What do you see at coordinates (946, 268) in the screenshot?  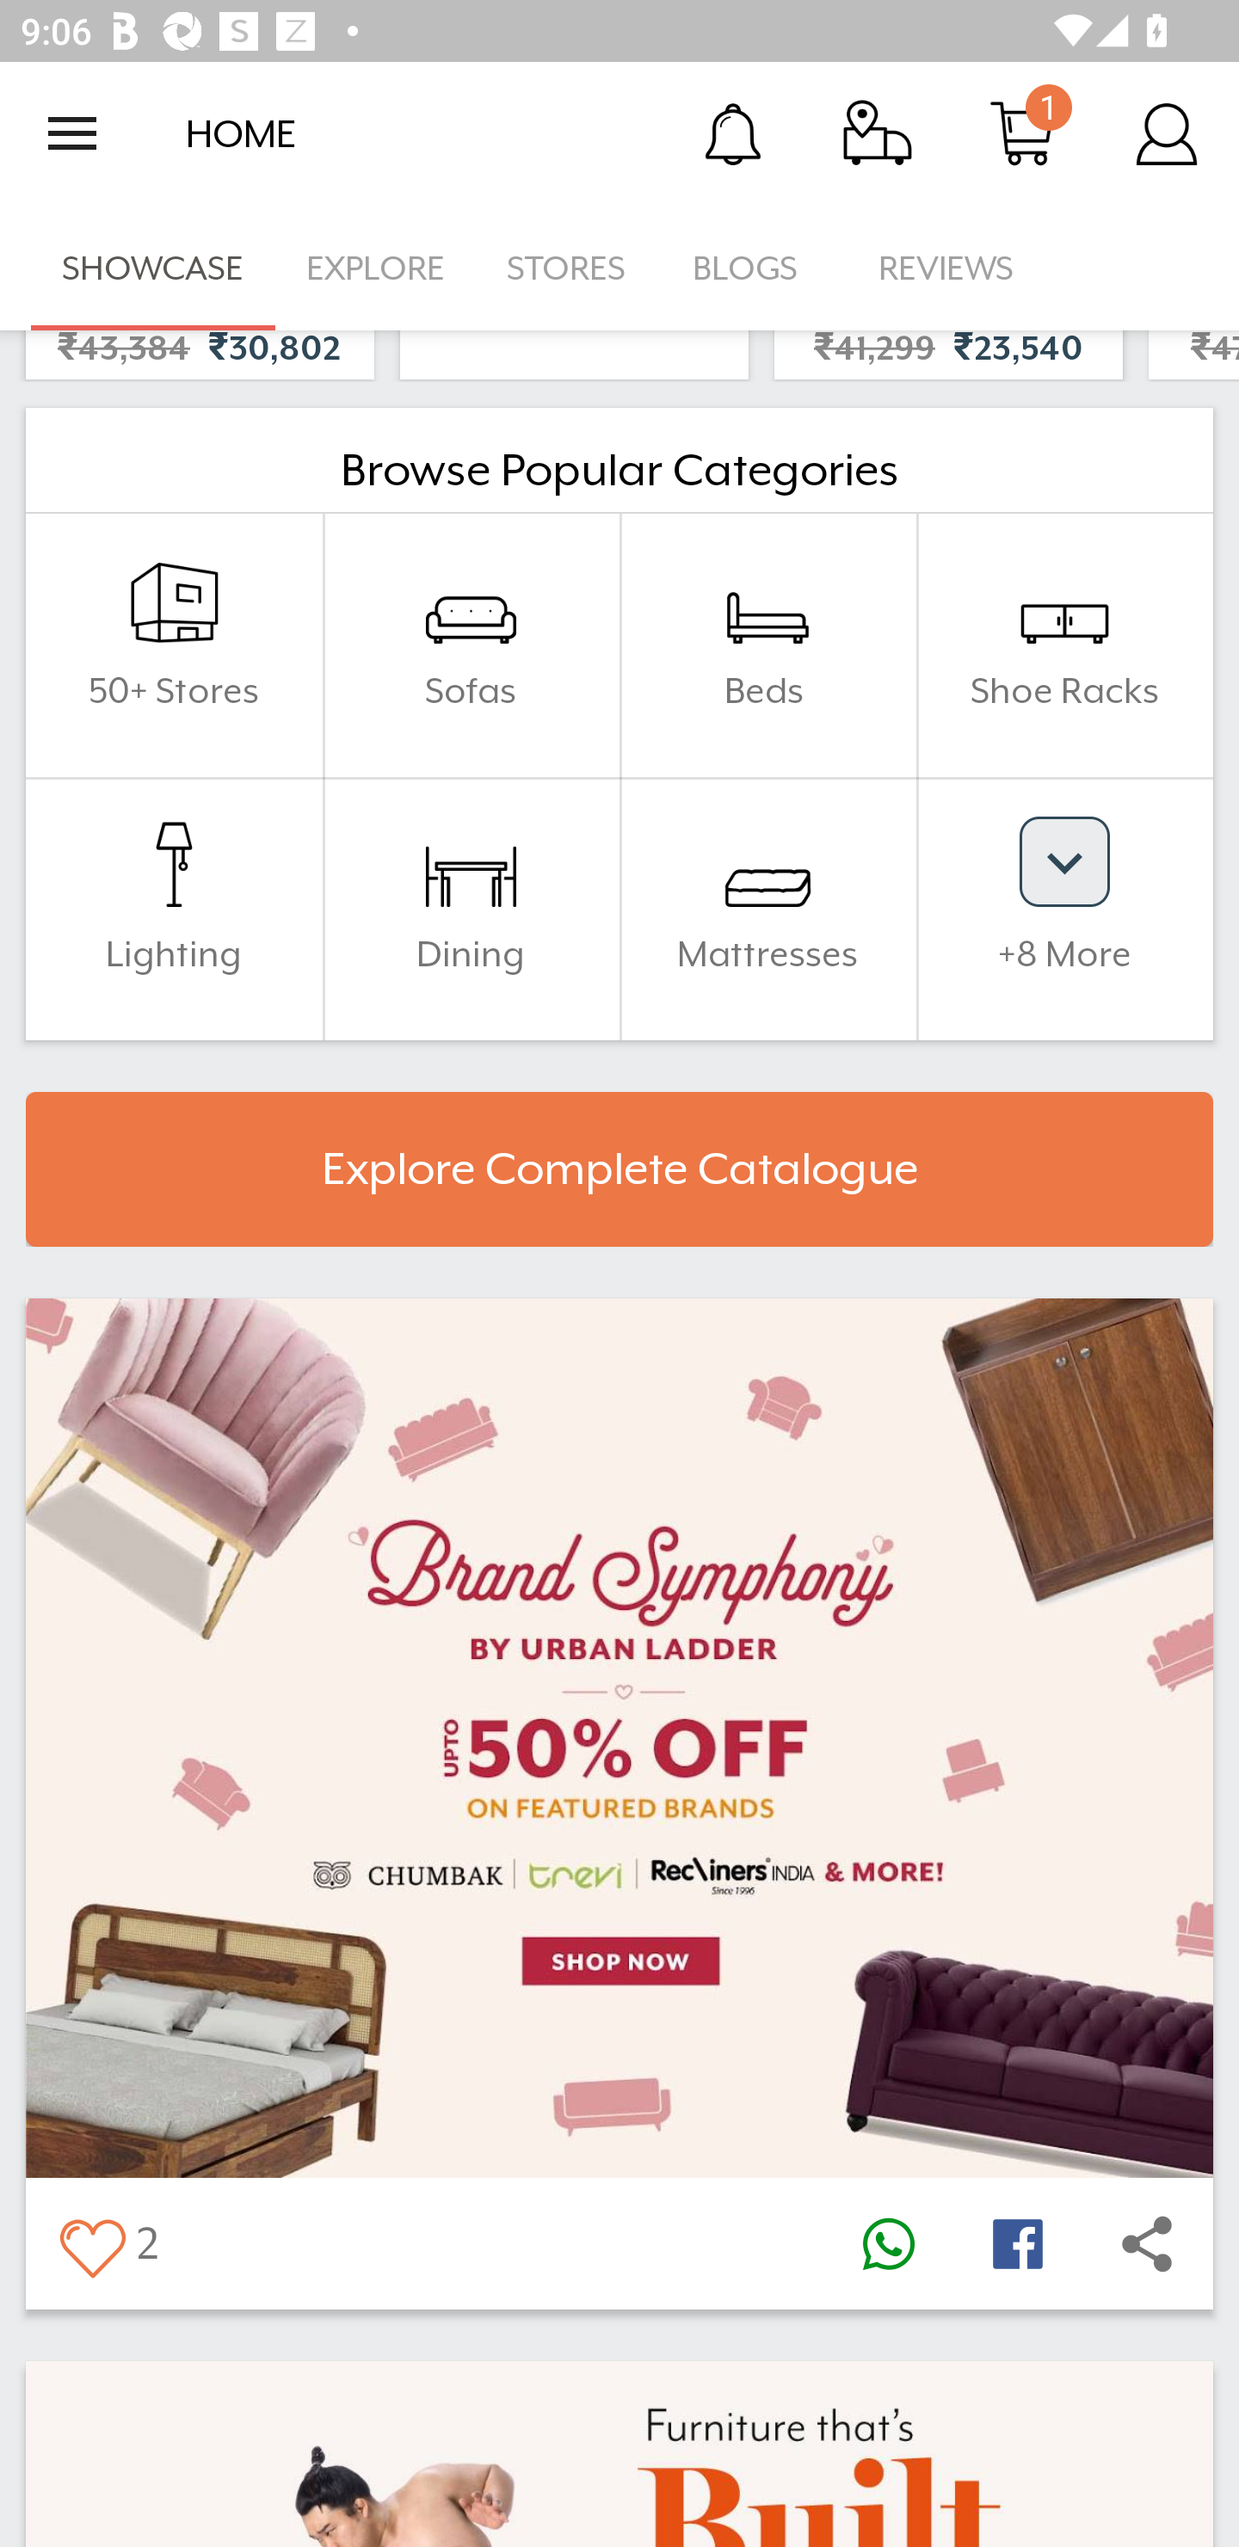 I see `REVIEWS` at bounding box center [946, 268].